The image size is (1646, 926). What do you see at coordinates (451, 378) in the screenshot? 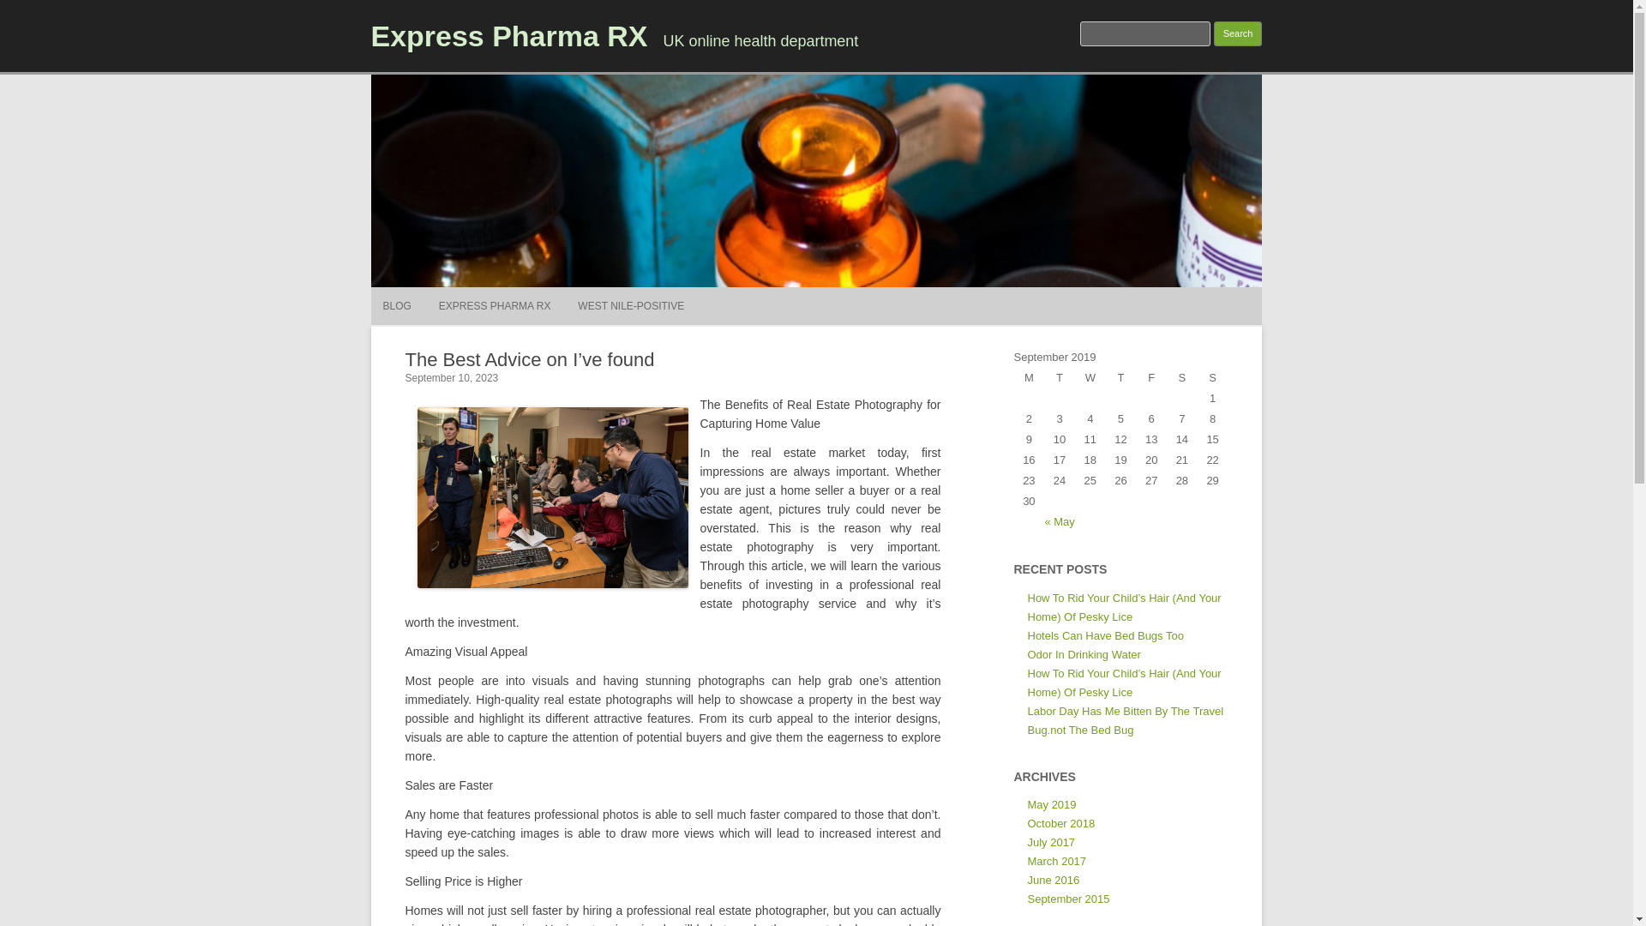
I see `12:10 am` at bounding box center [451, 378].